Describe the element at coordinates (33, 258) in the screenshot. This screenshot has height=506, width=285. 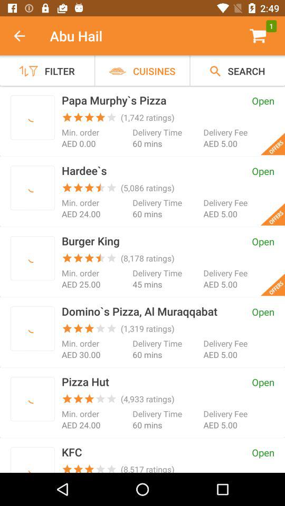
I see `select store` at that location.